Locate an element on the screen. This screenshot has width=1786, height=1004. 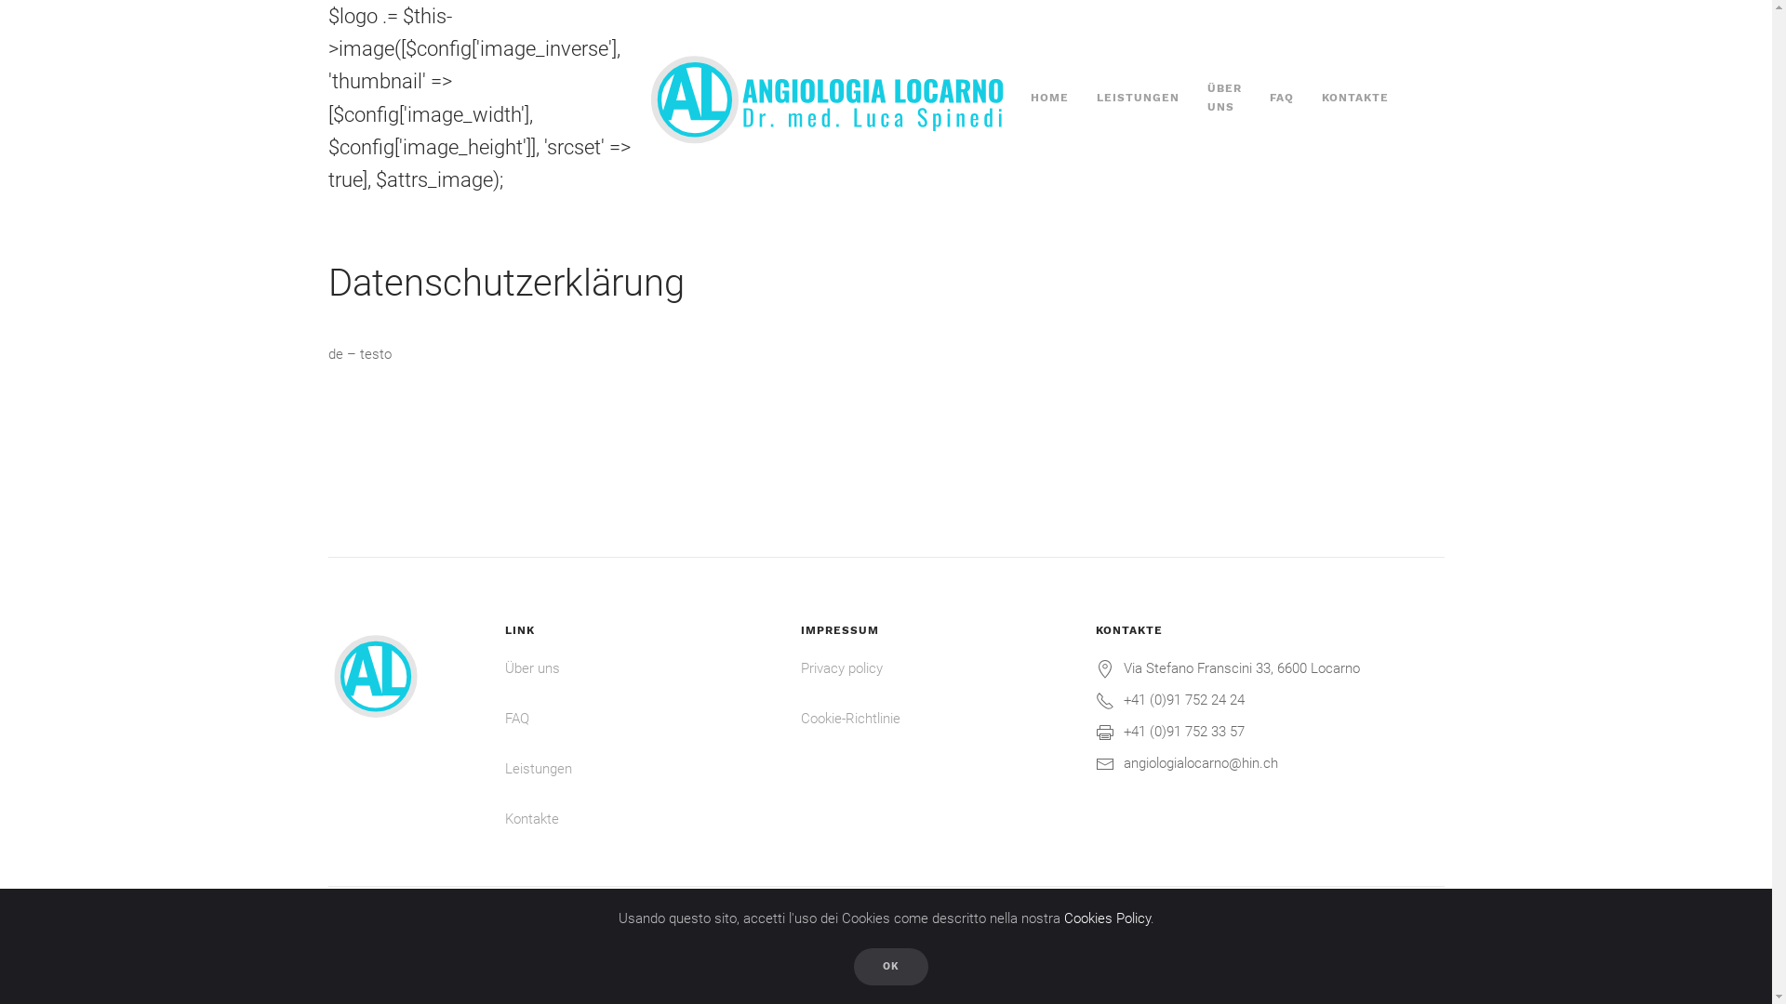
KONTAKTE is located at coordinates (1355, 99).